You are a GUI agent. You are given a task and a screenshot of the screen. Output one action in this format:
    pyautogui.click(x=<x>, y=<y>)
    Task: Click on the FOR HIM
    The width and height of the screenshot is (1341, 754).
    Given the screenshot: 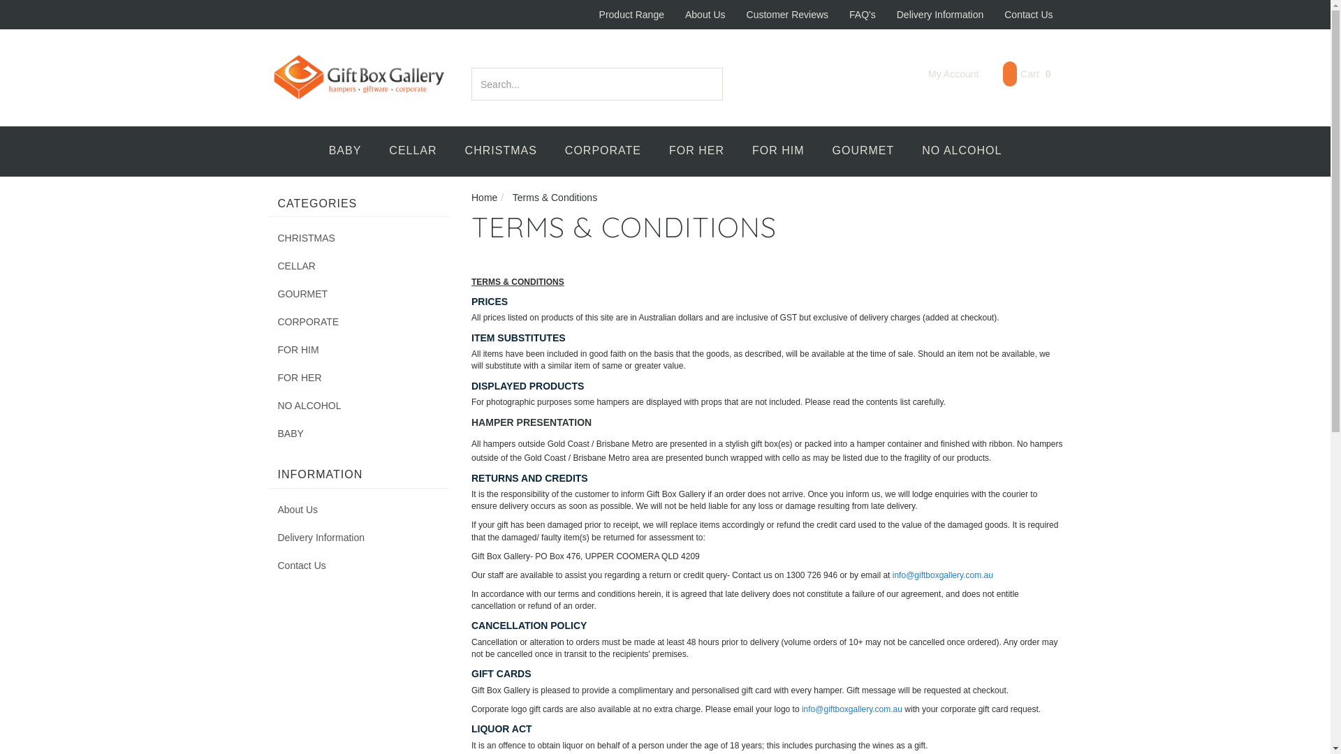 What is the action you would take?
    pyautogui.click(x=359, y=350)
    